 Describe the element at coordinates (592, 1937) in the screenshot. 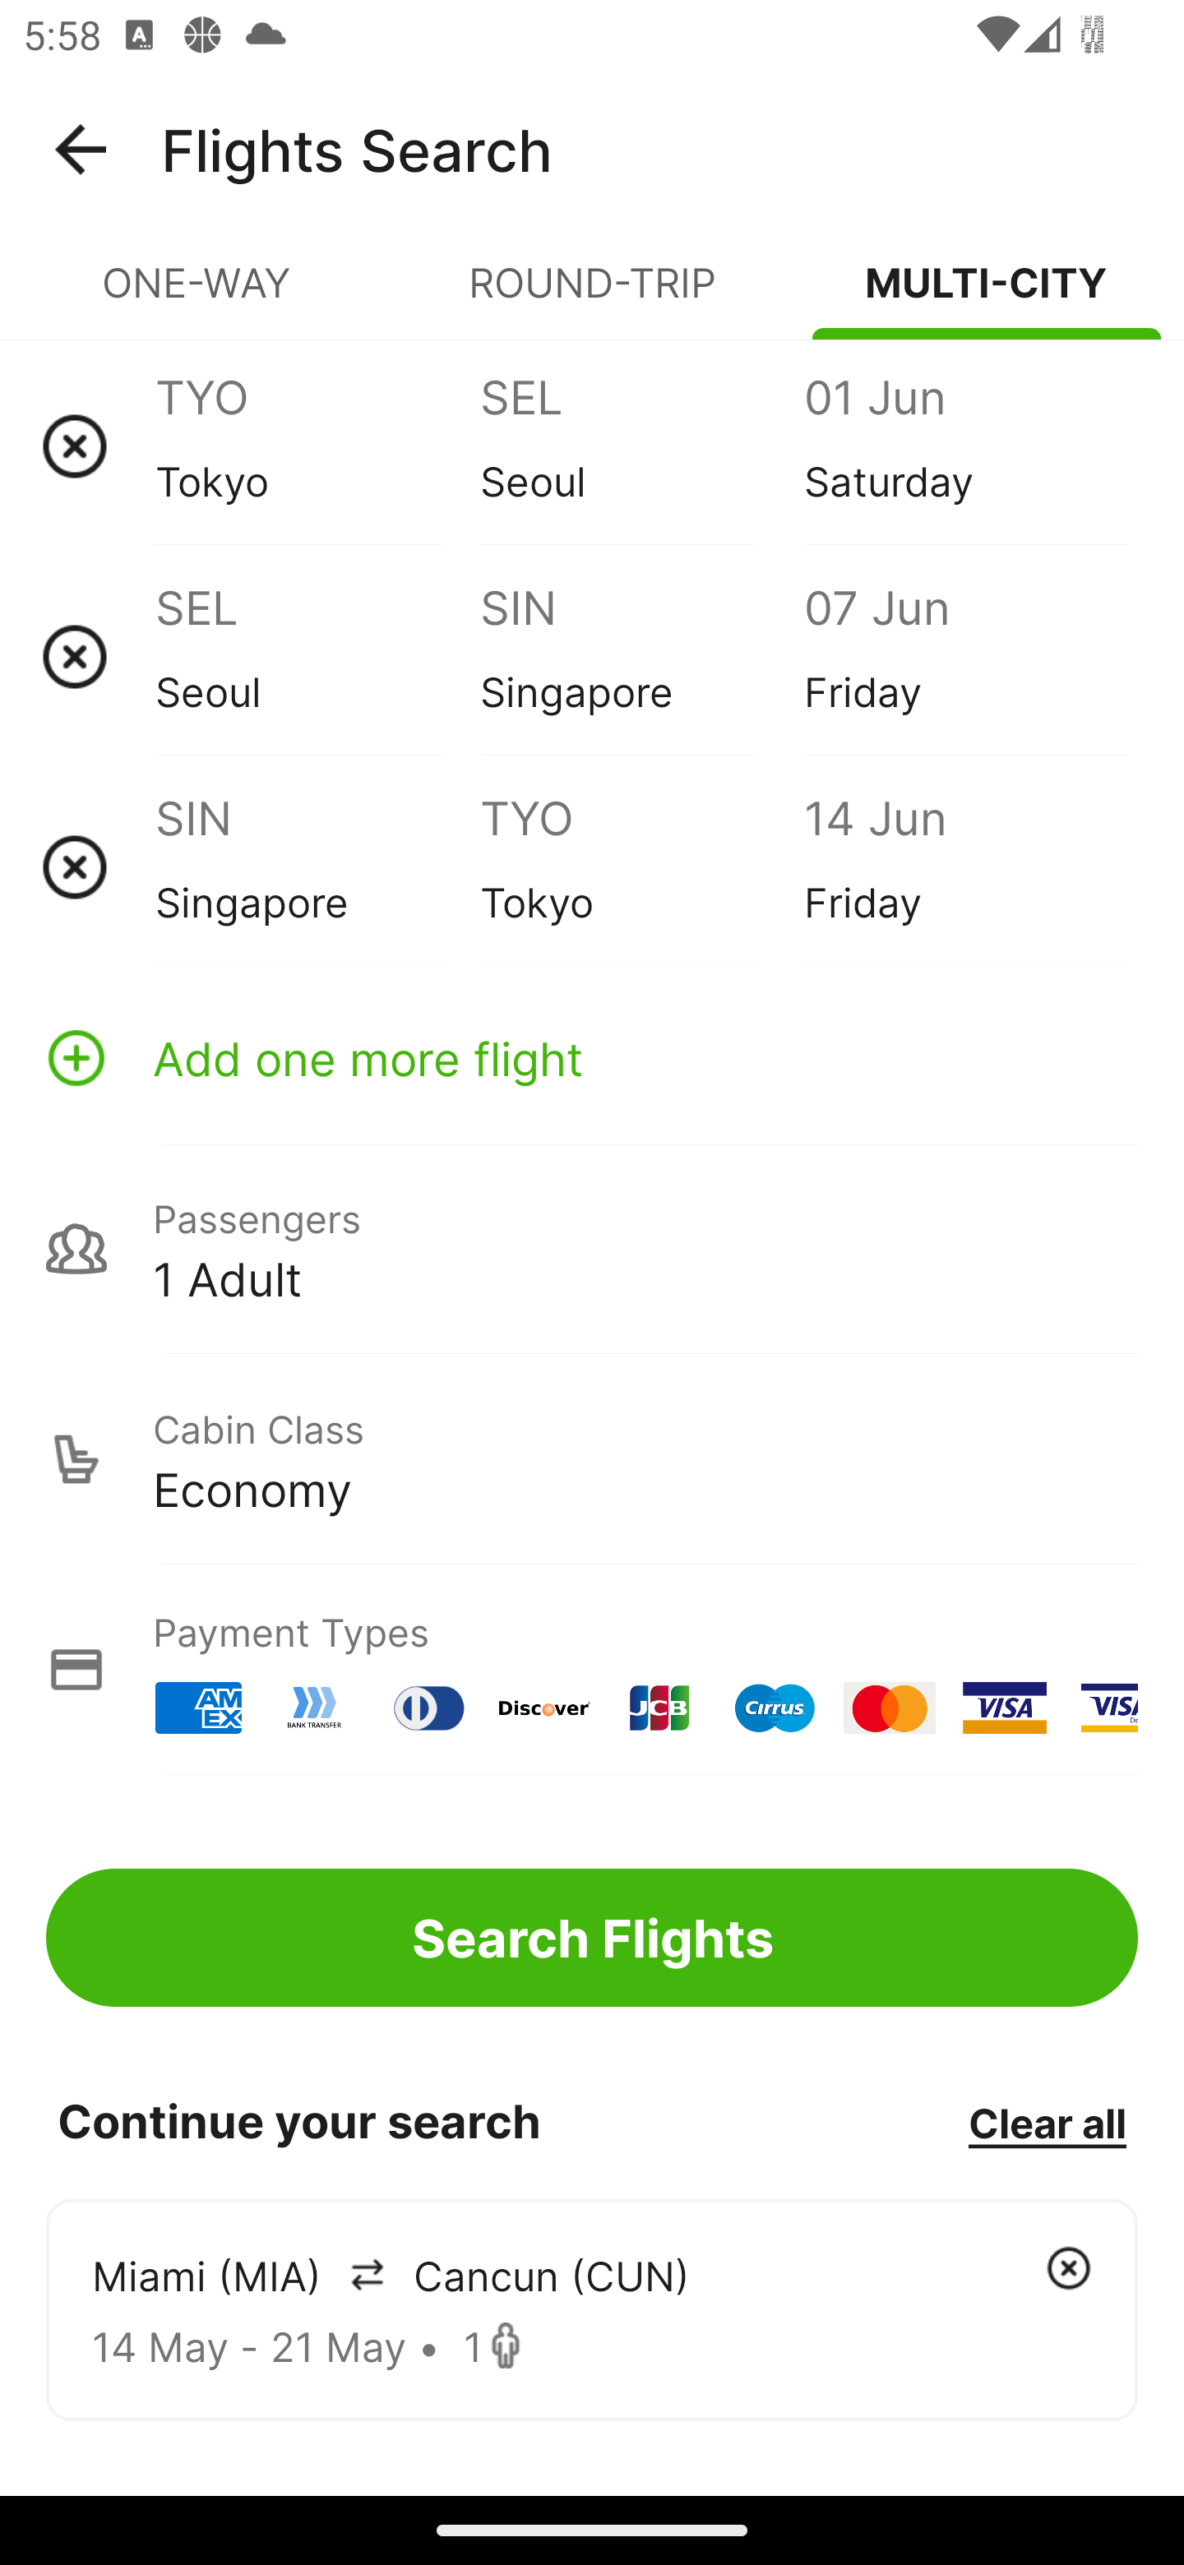

I see `Search Flights` at that location.